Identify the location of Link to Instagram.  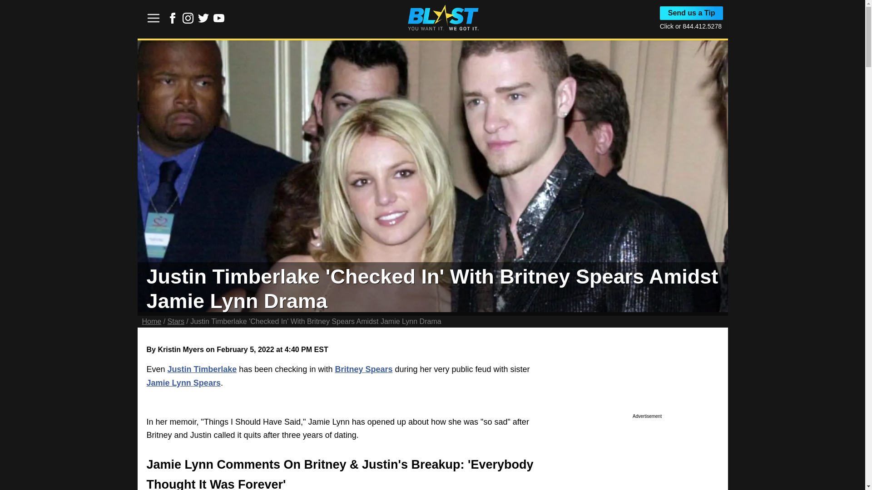
(188, 18).